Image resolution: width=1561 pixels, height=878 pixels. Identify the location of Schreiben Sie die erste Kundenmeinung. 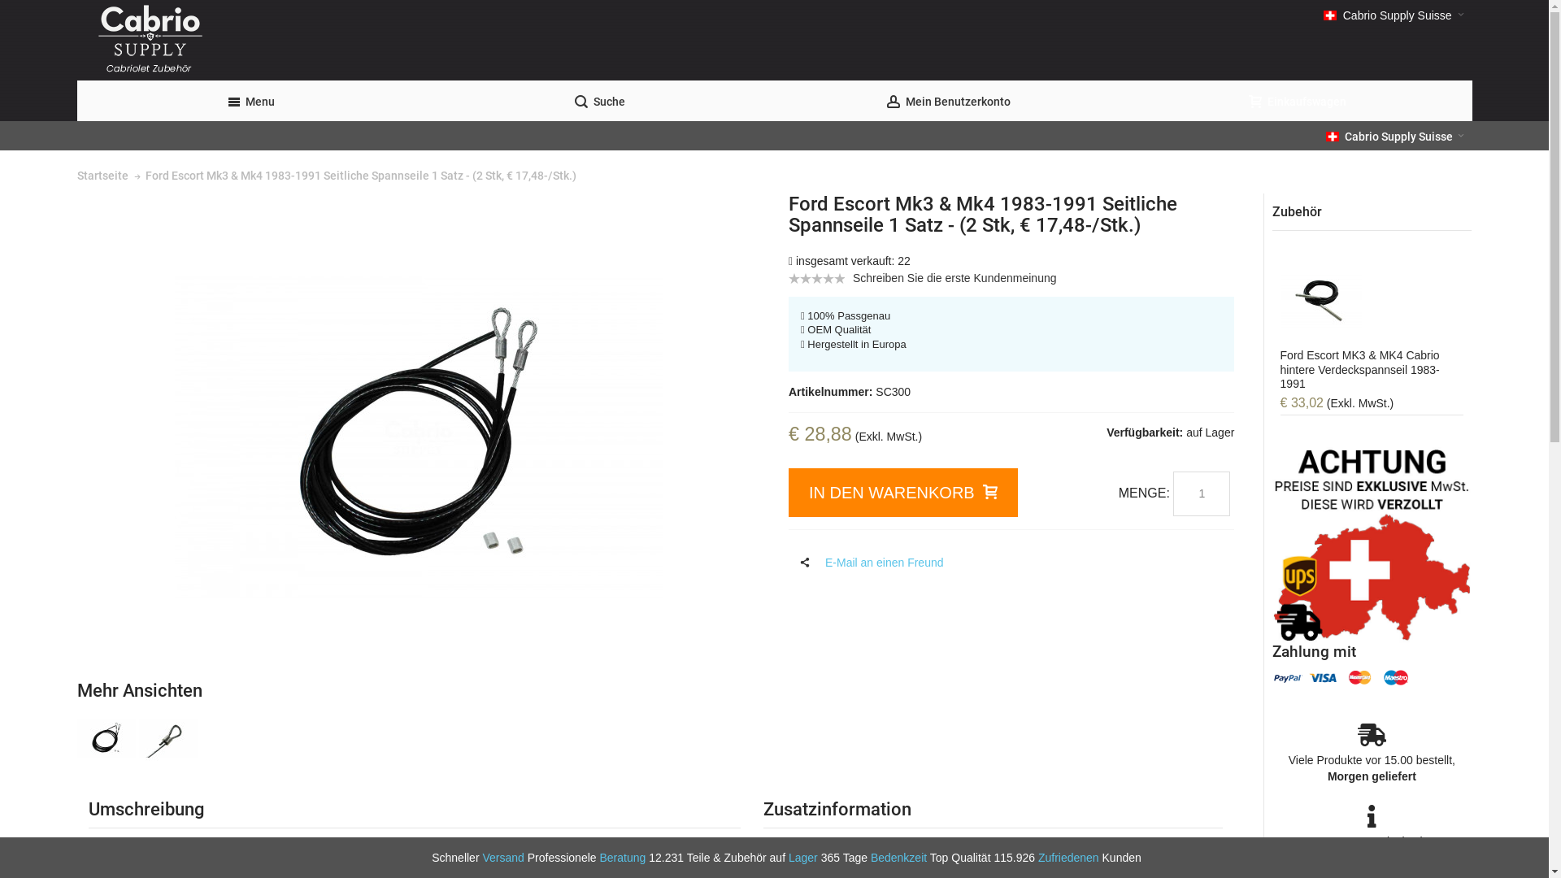
(954, 278).